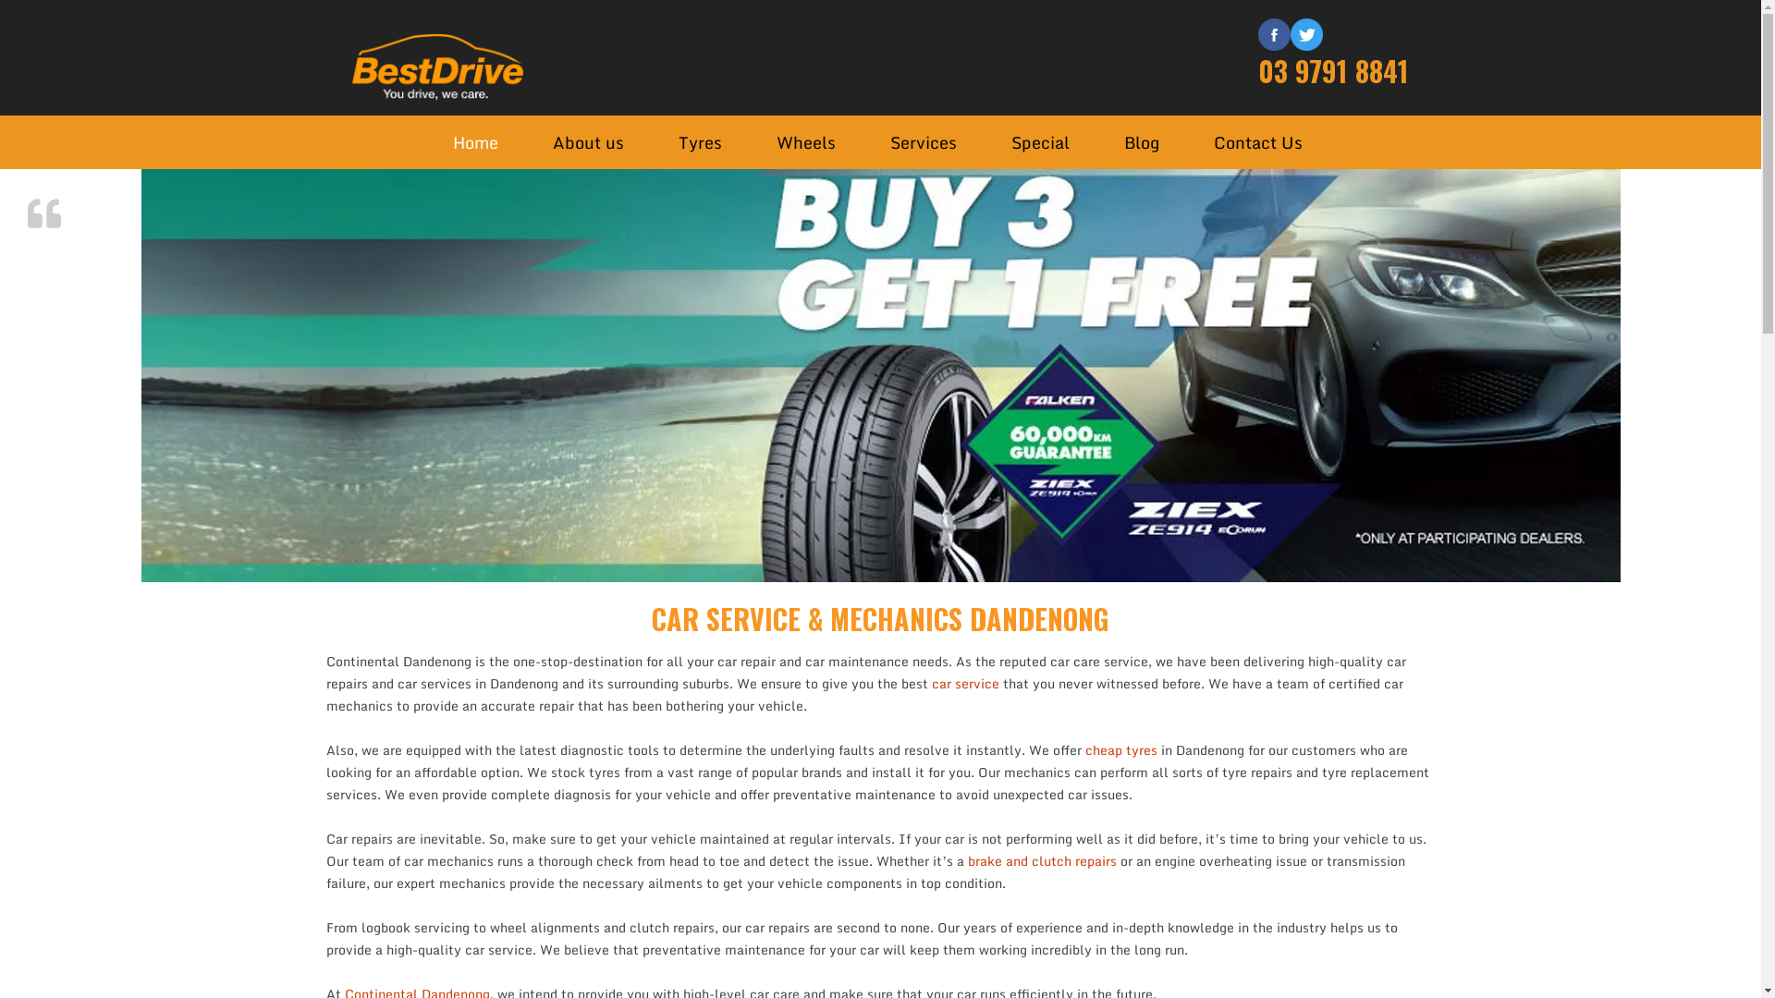 The width and height of the screenshot is (1775, 998). Describe the element at coordinates (923, 142) in the screenshot. I see `Services` at that location.